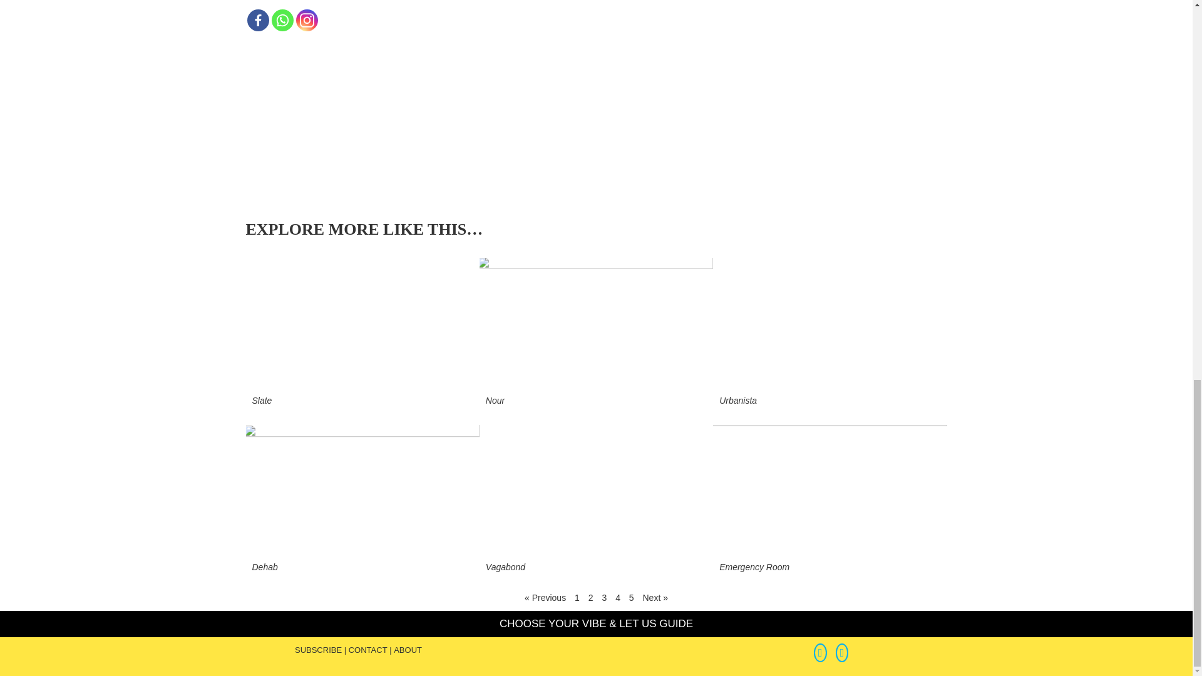 This screenshot has height=676, width=1202. Describe the element at coordinates (282, 20) in the screenshot. I see `Whatsapp` at that location.